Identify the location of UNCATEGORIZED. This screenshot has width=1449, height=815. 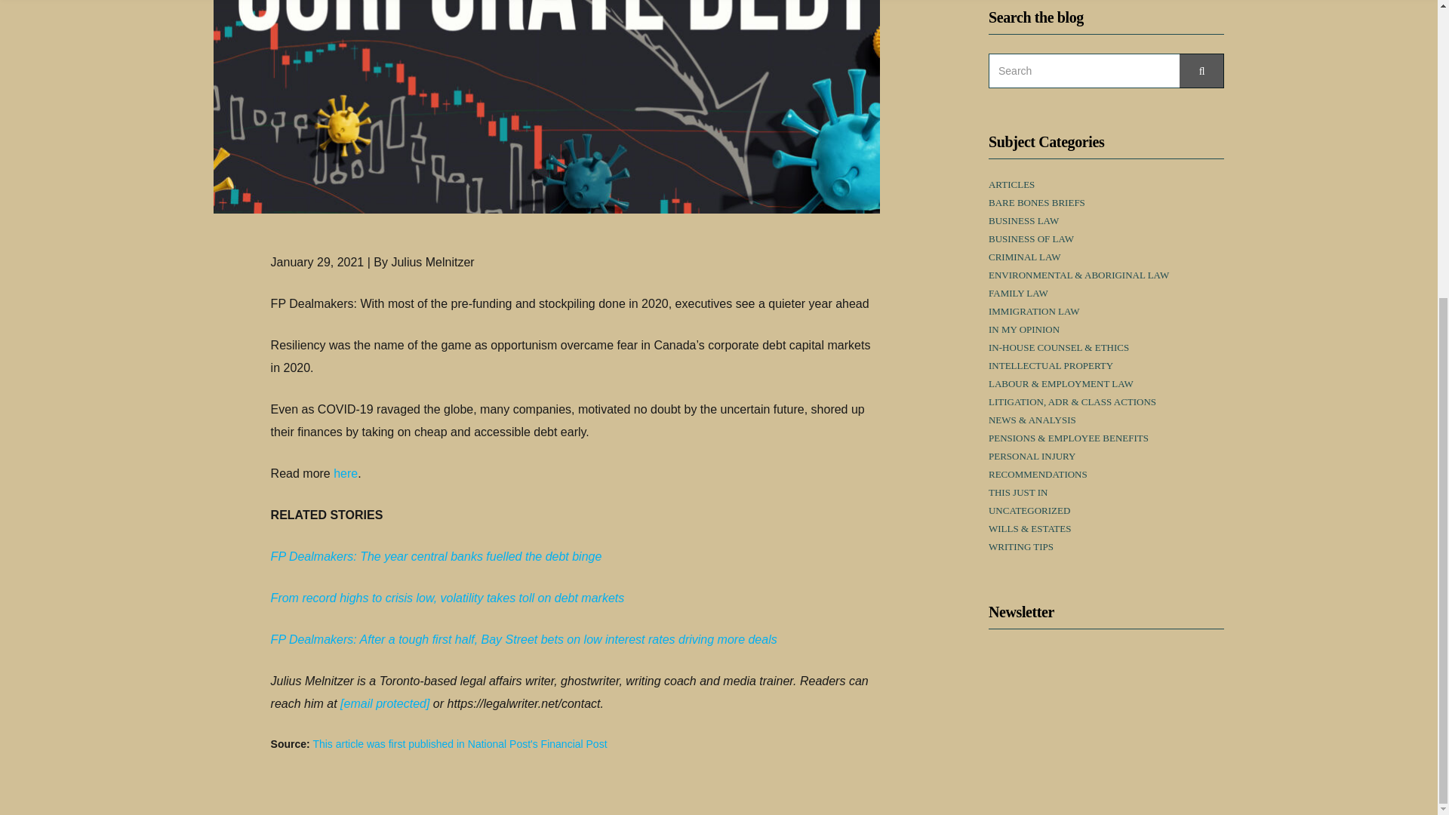
(1029, 510).